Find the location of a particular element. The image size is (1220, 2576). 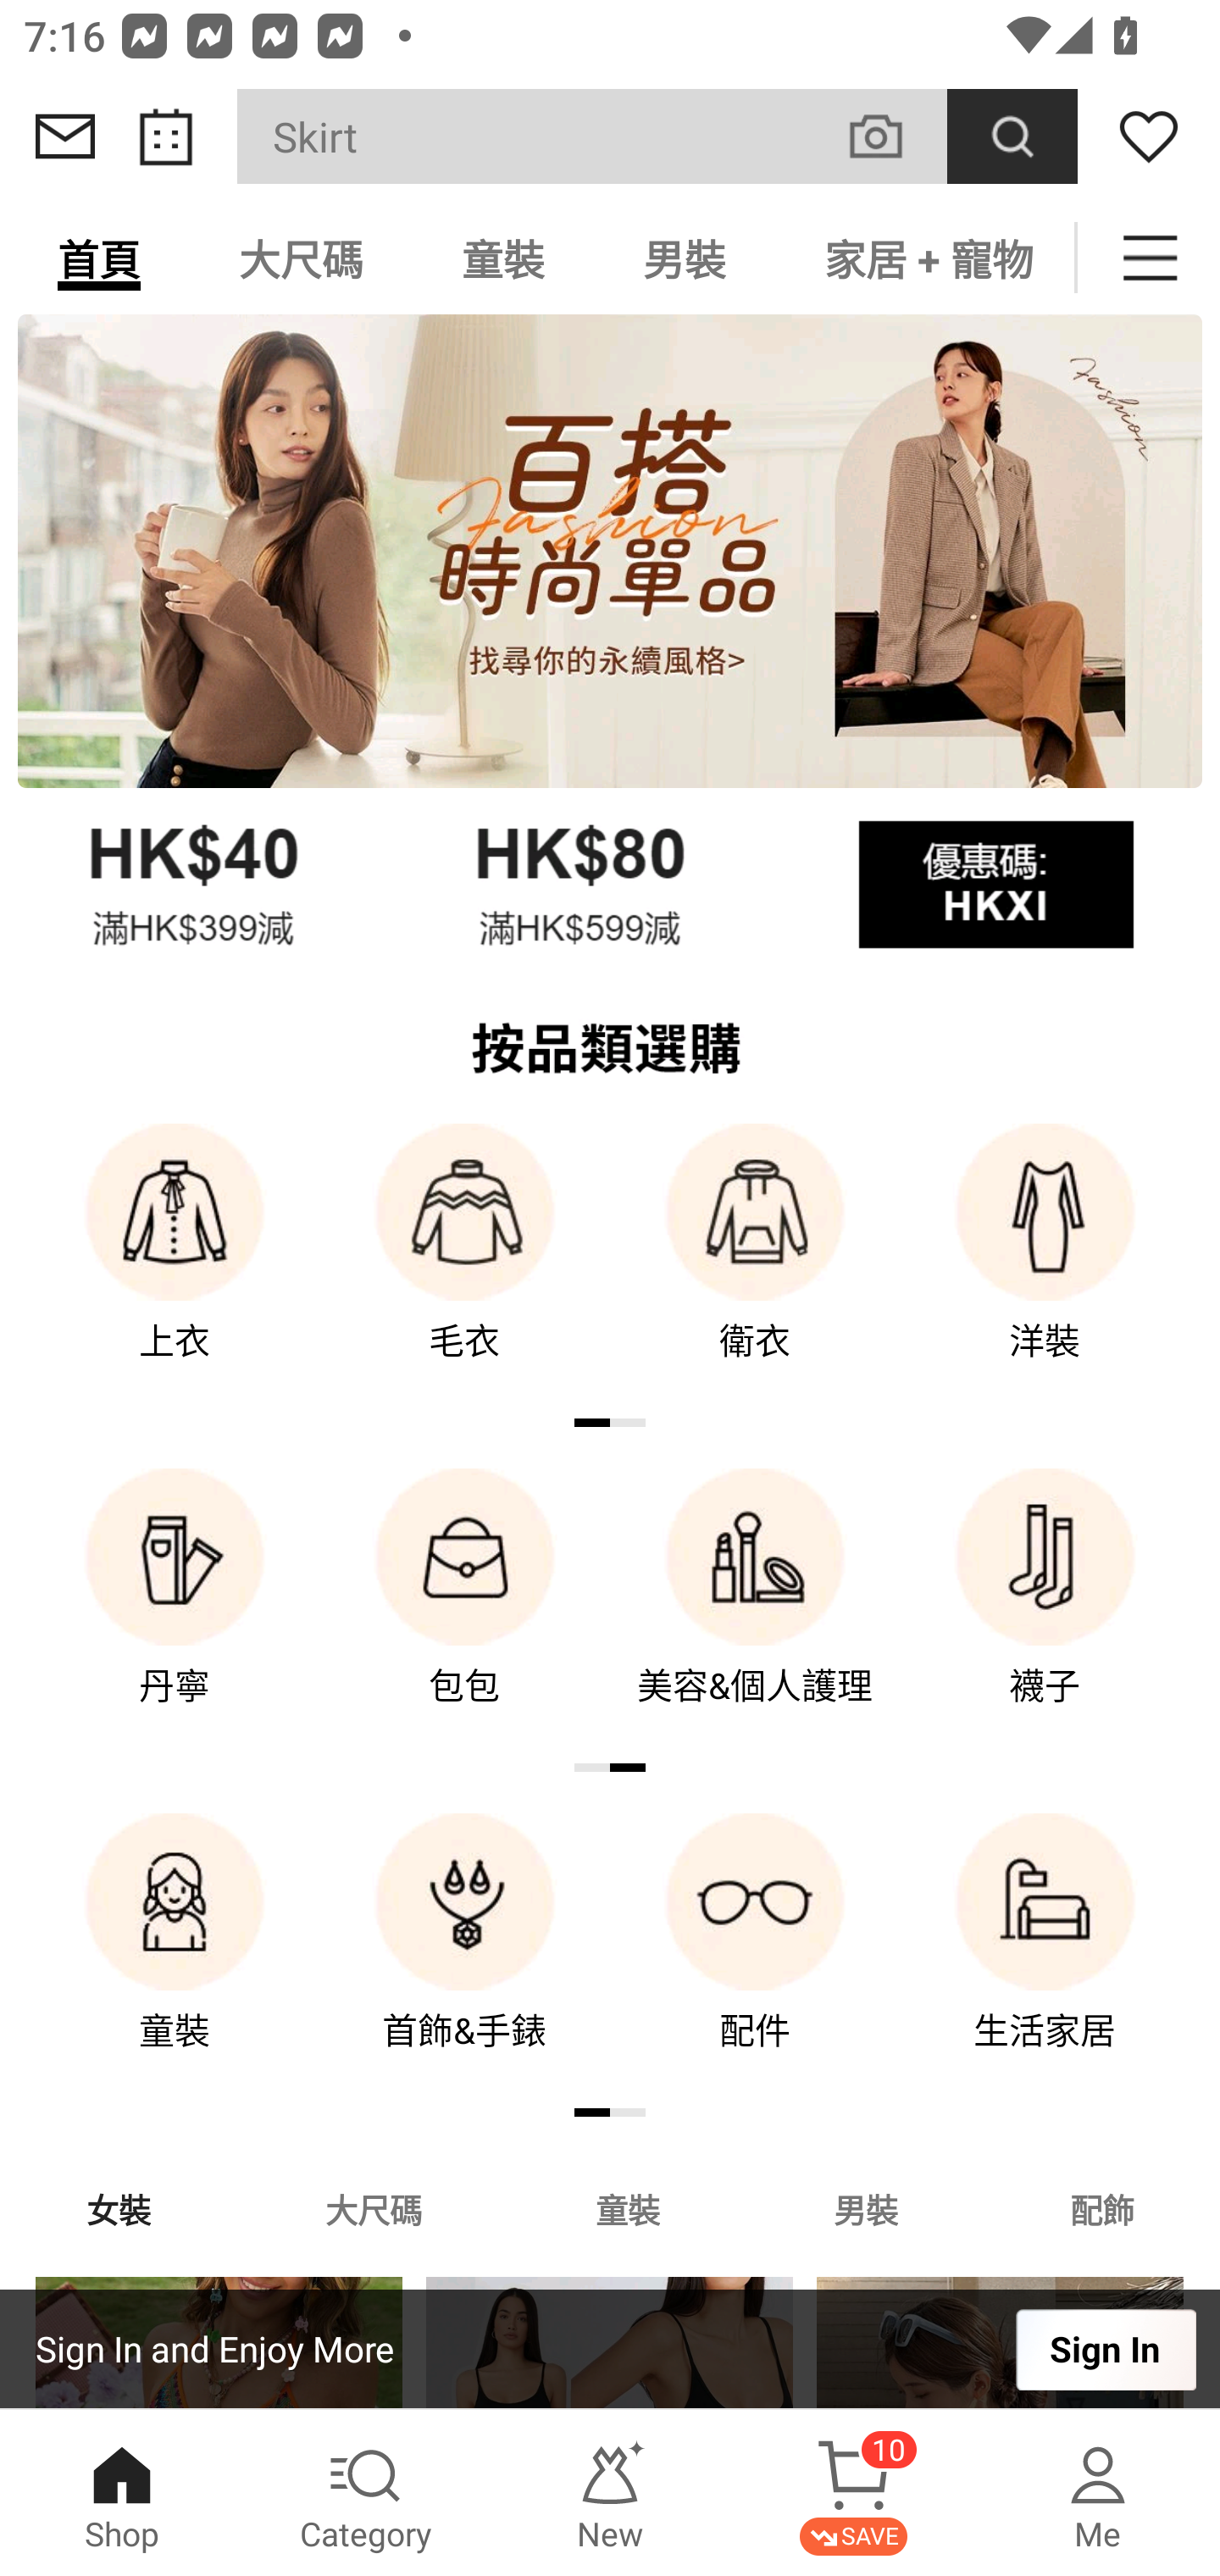

Category is located at coordinates (366, 2493).